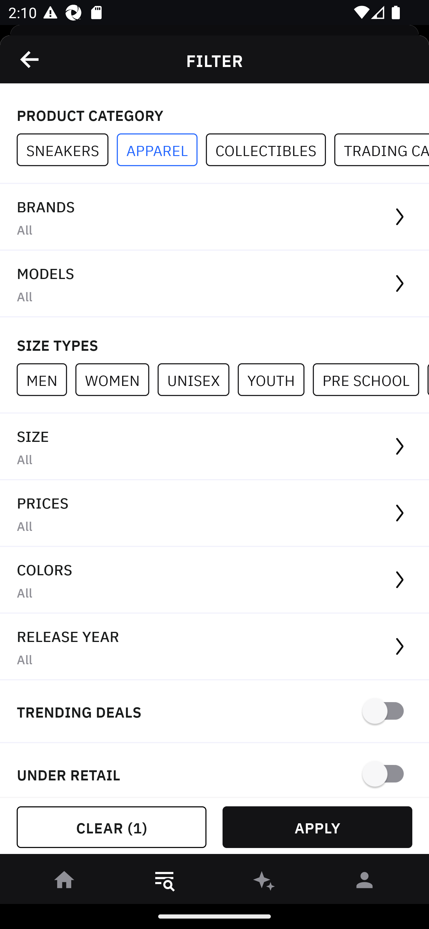 This screenshot has height=929, width=429. What do you see at coordinates (214, 581) in the screenshot?
I see `COLORS All` at bounding box center [214, 581].